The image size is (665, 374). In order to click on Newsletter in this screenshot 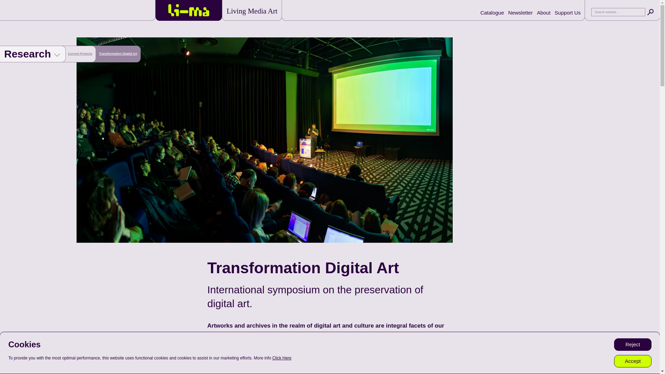, I will do `click(520, 12)`.